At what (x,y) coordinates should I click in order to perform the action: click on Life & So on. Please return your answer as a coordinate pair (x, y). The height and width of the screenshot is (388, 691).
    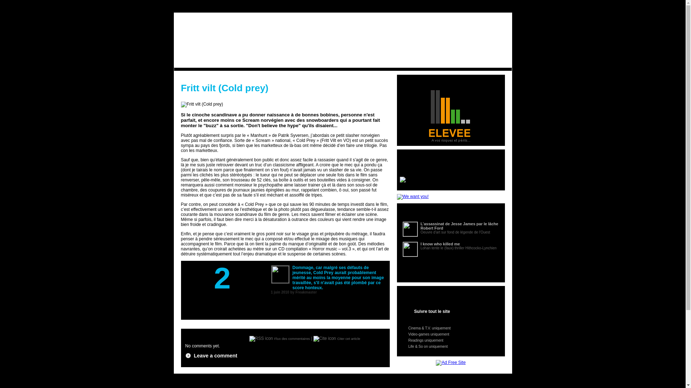
    Looking at the image, I should click on (309, 62).